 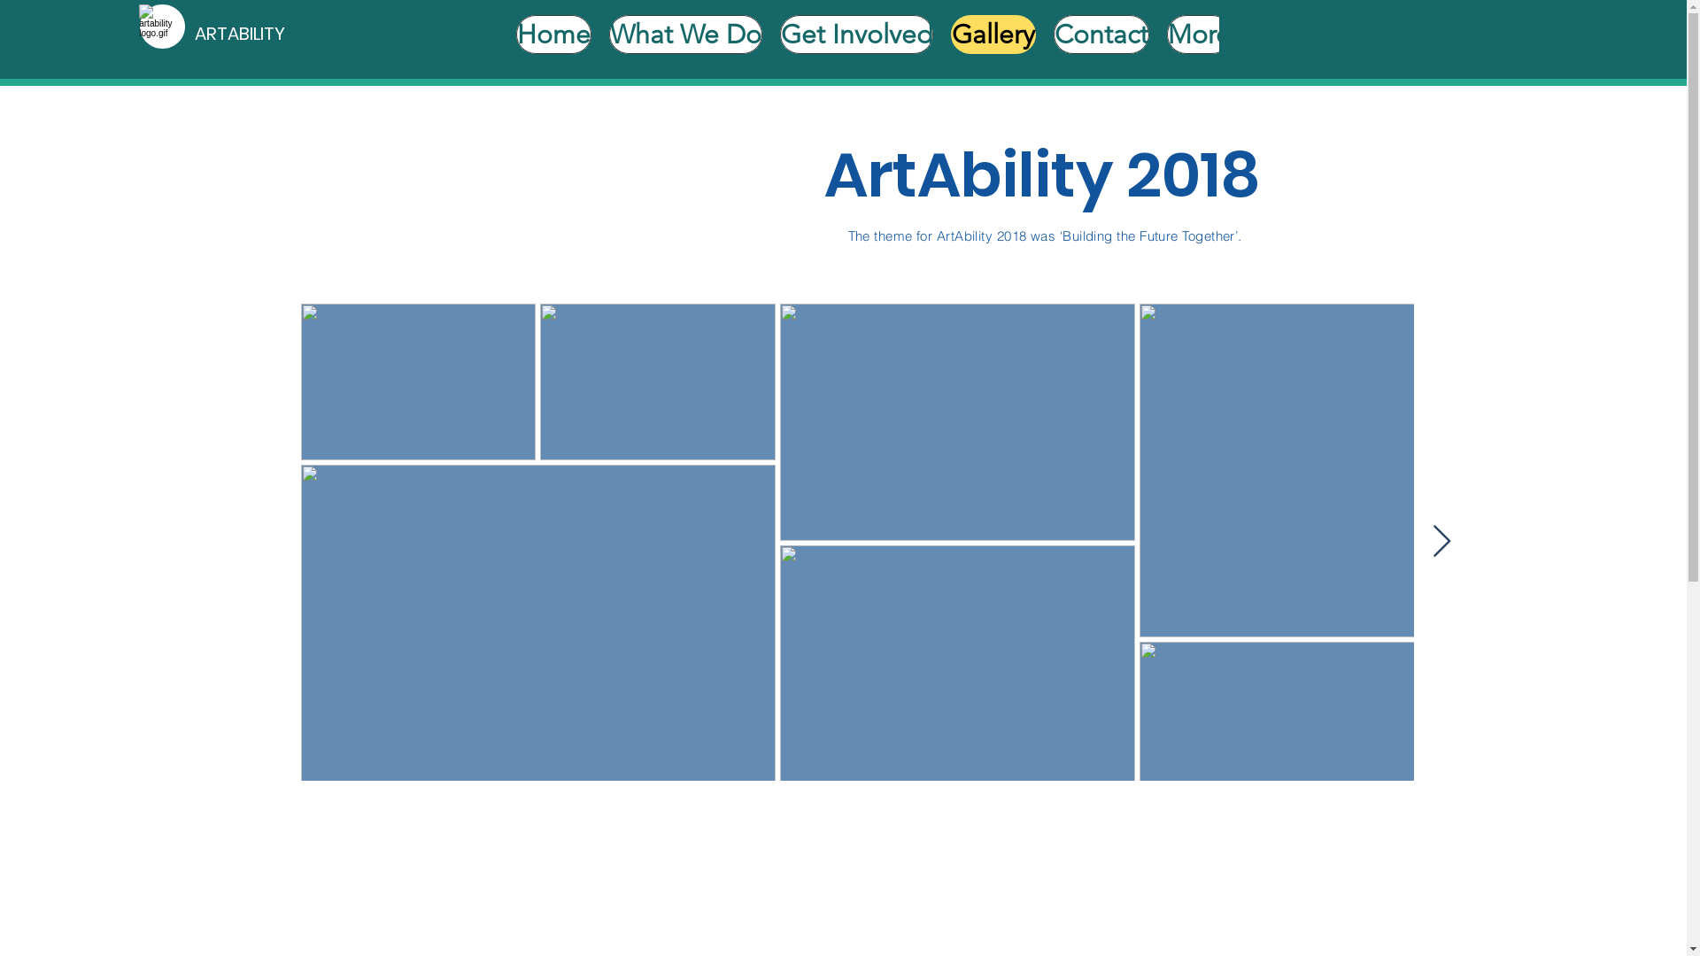 What do you see at coordinates (287, 34) in the screenshot?
I see `ARTABILITY` at bounding box center [287, 34].